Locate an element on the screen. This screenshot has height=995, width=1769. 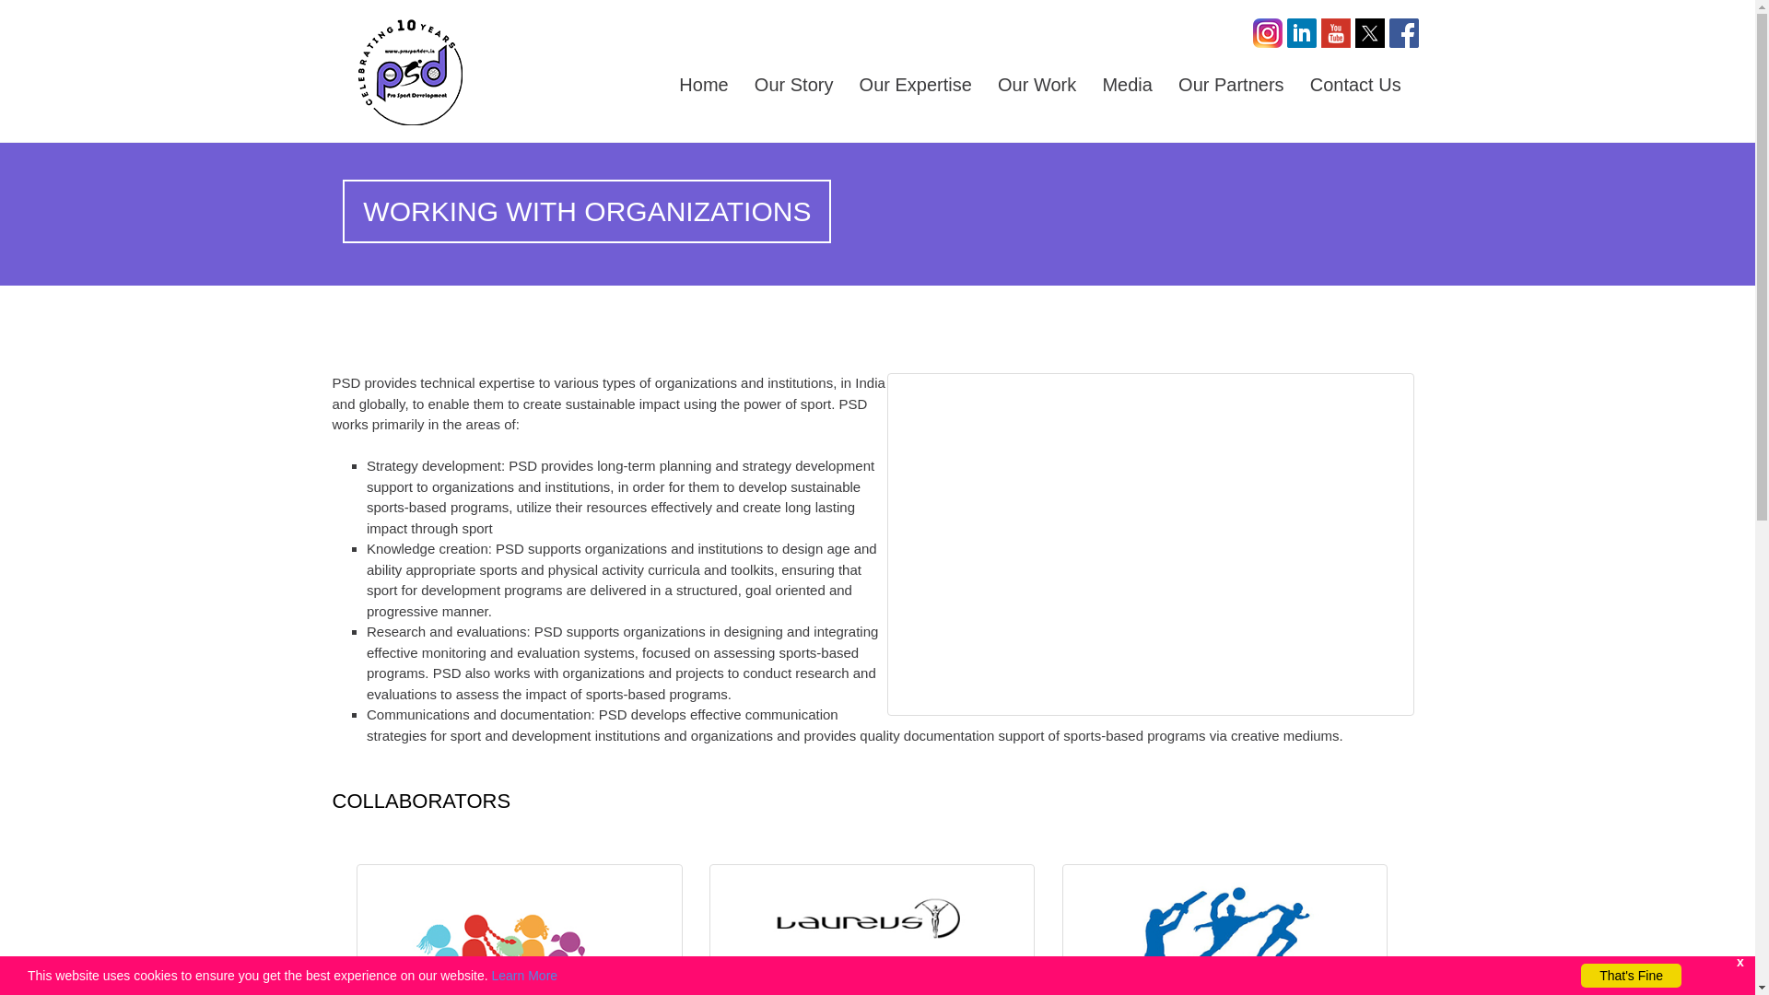
Our Story is located at coordinates (794, 85).